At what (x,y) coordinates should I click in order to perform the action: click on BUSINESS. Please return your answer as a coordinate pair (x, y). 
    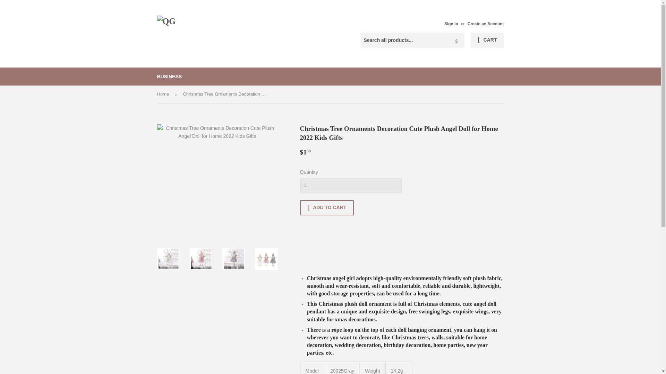
    Looking at the image, I should click on (169, 77).